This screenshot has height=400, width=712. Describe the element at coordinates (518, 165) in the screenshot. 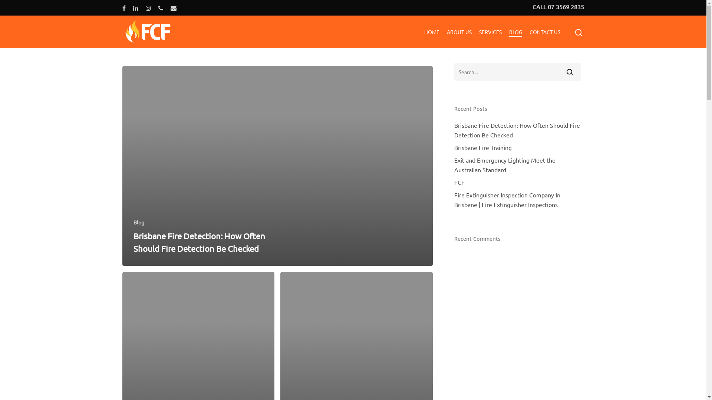

I see `Exit and Emergency Lighting Meet the Australian Standard` at that location.